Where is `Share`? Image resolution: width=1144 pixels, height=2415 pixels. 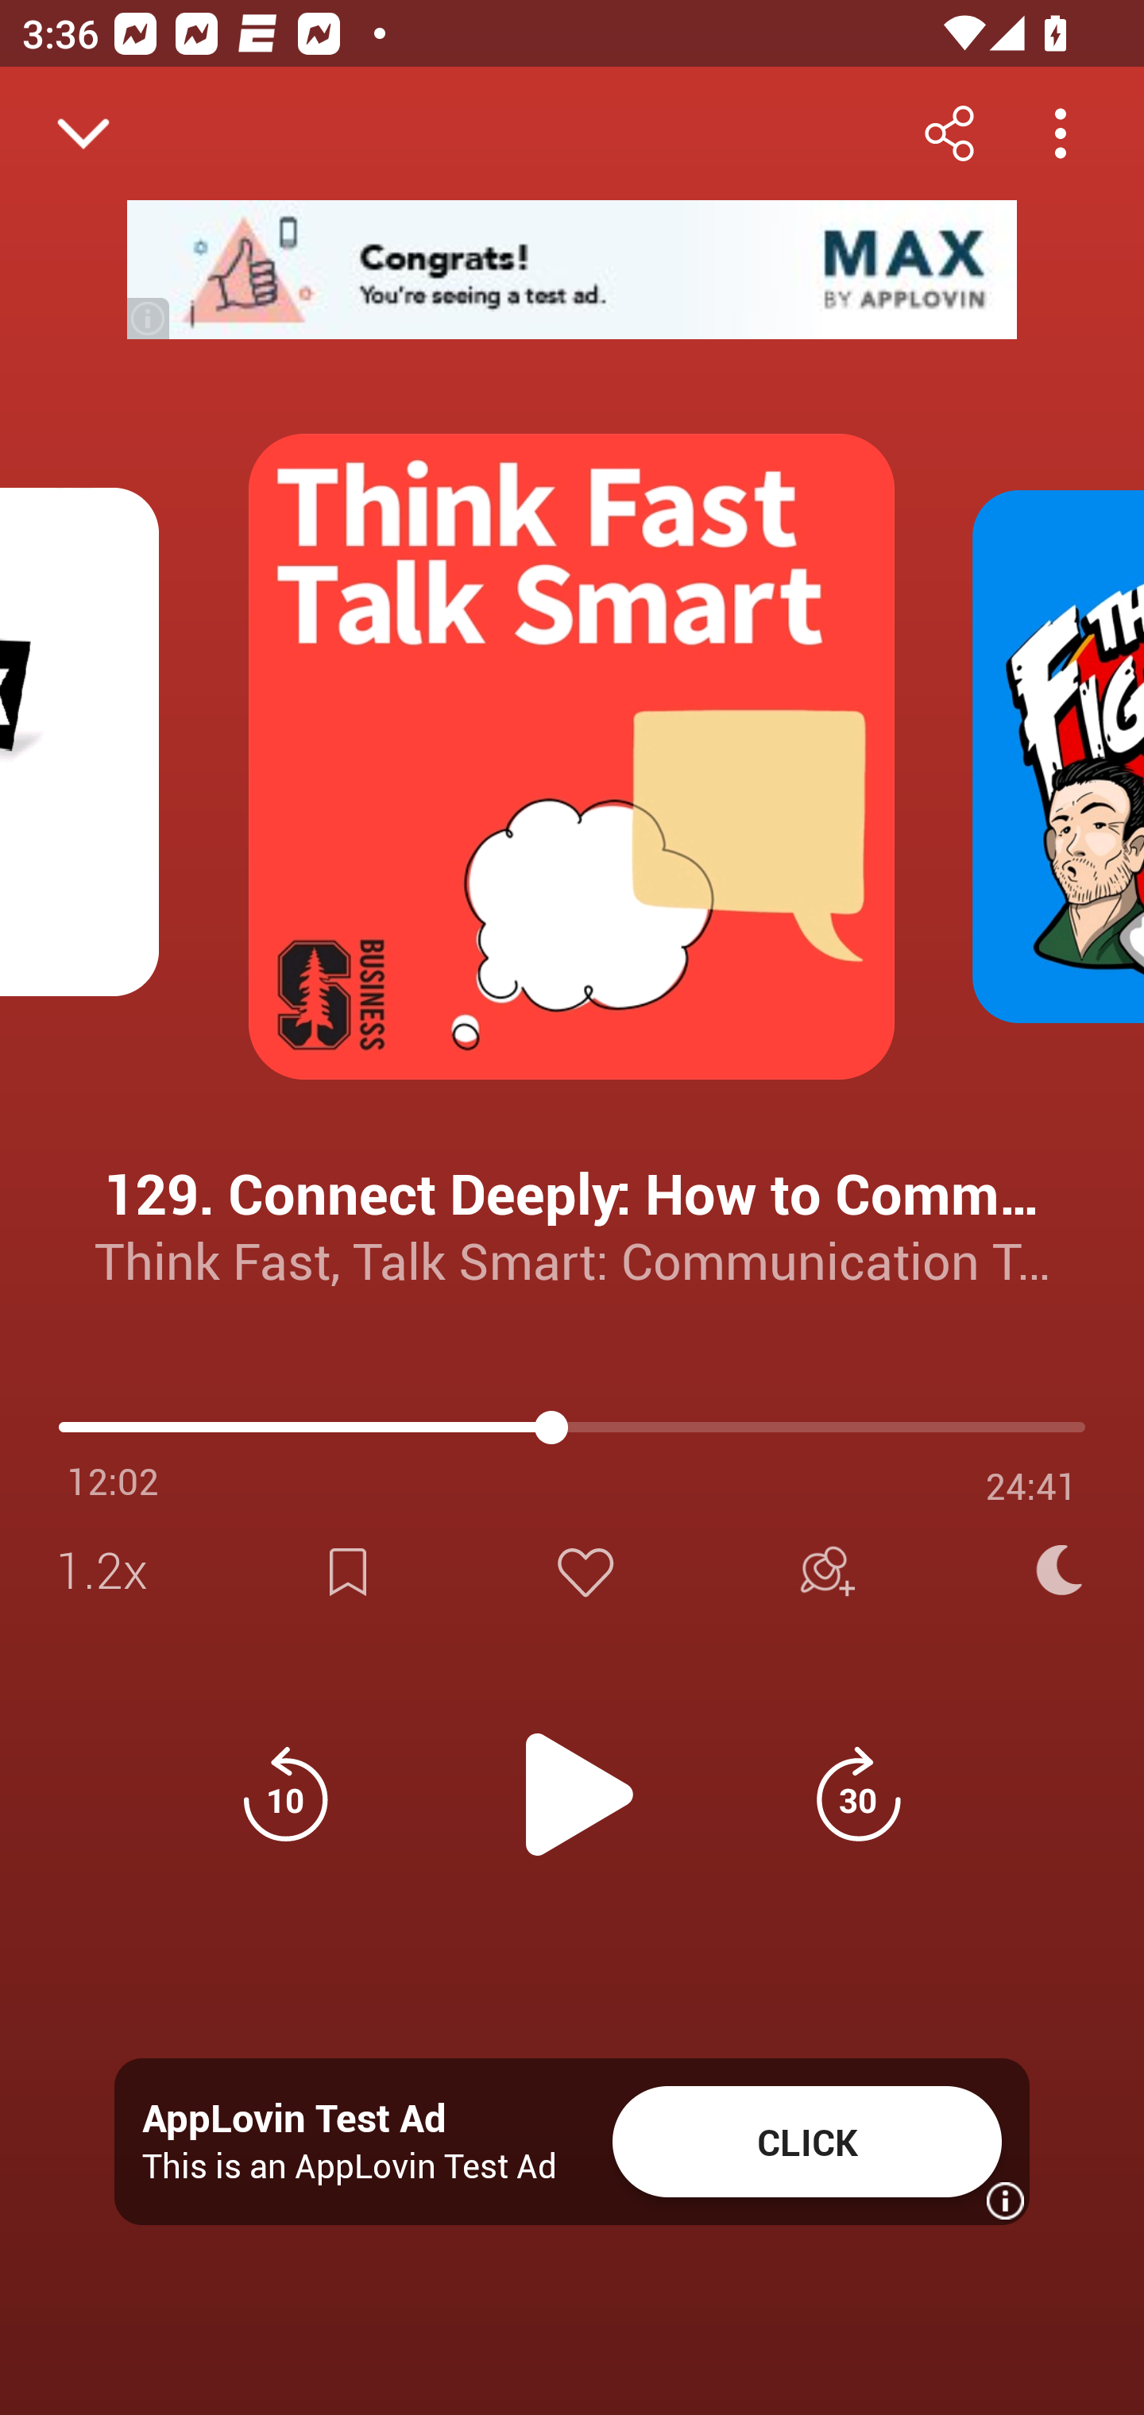
Share is located at coordinates (949, 133).